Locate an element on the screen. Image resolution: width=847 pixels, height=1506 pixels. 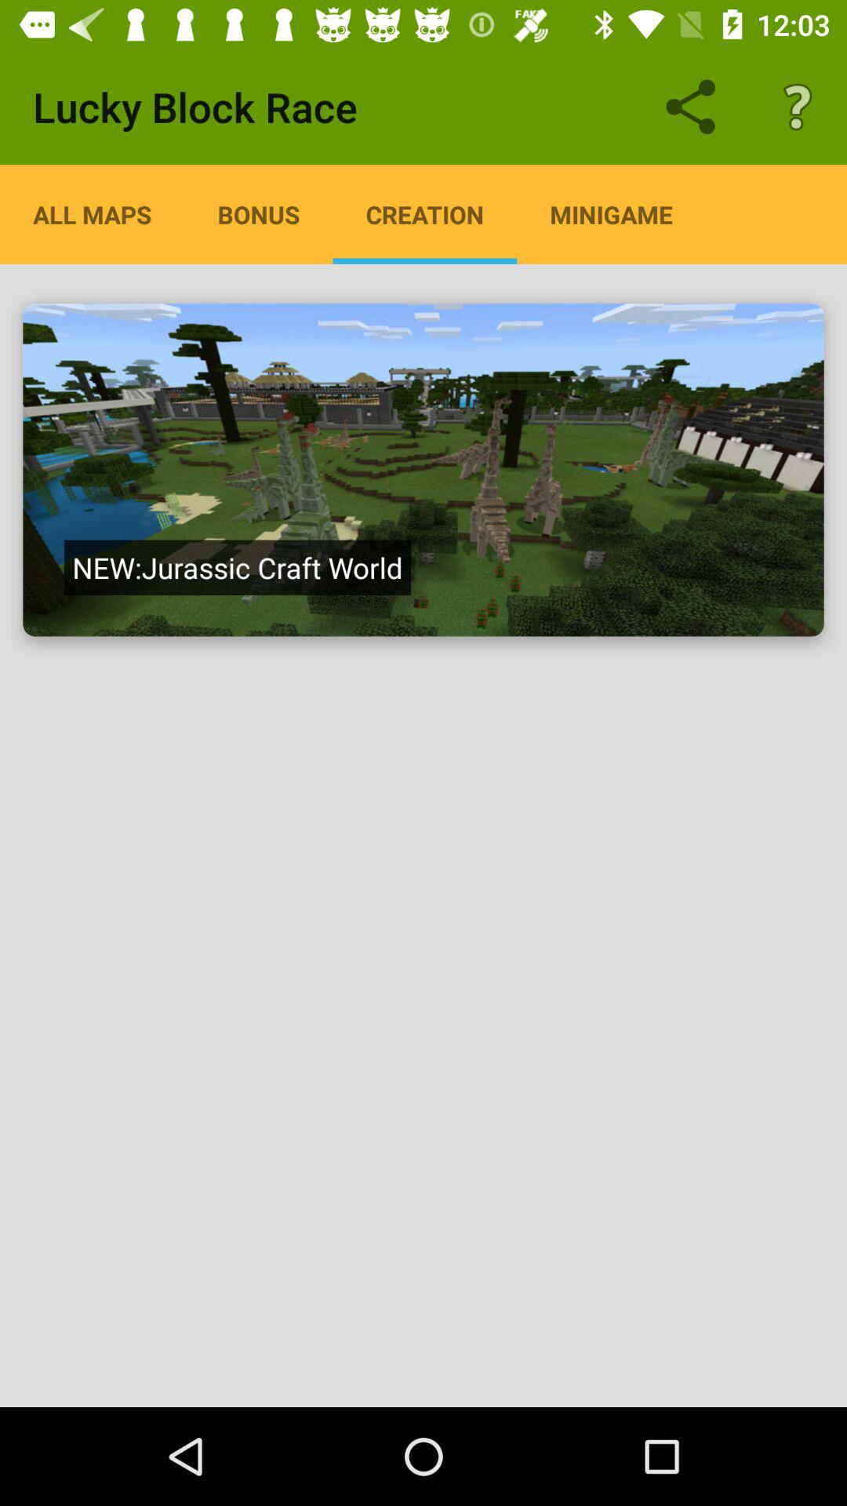
select creation is located at coordinates (423, 470).